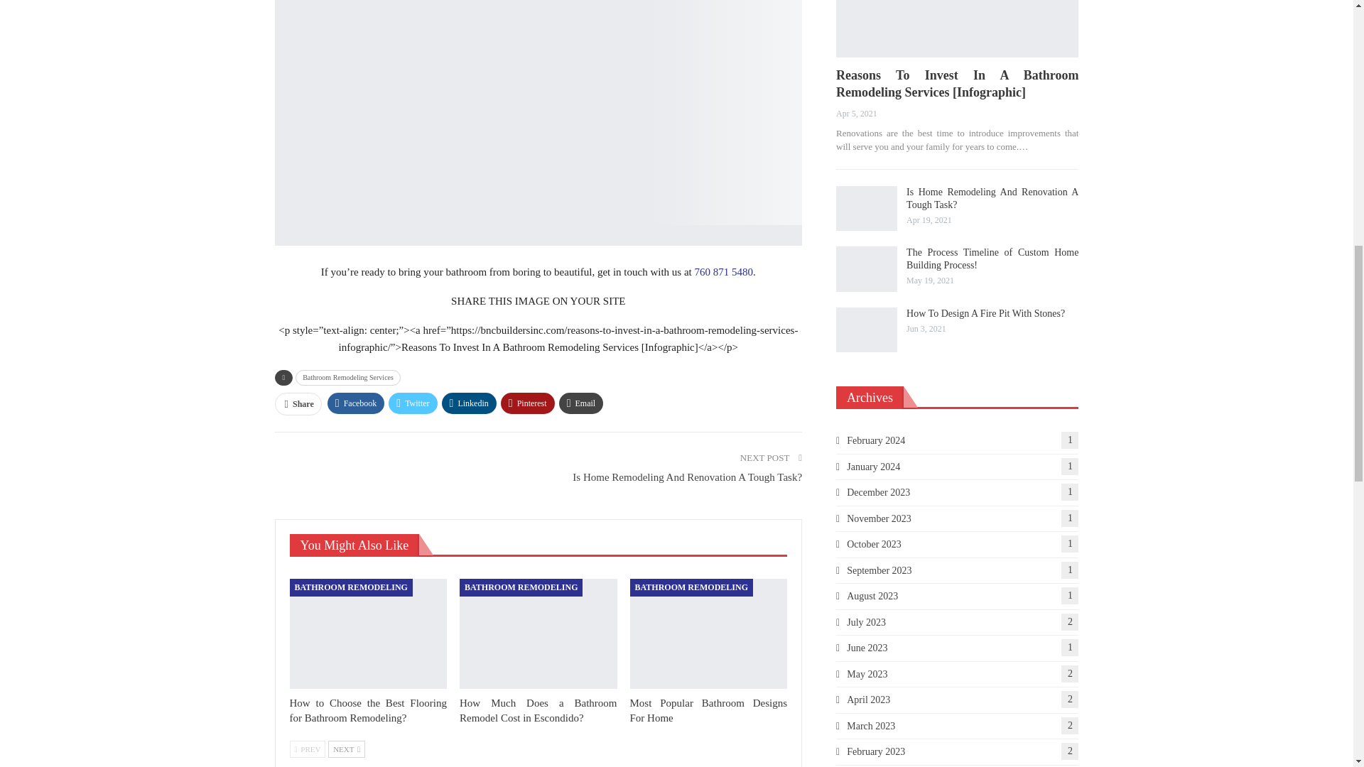  I want to click on The Process Timeline of Custom Home Building Process!, so click(867, 268).